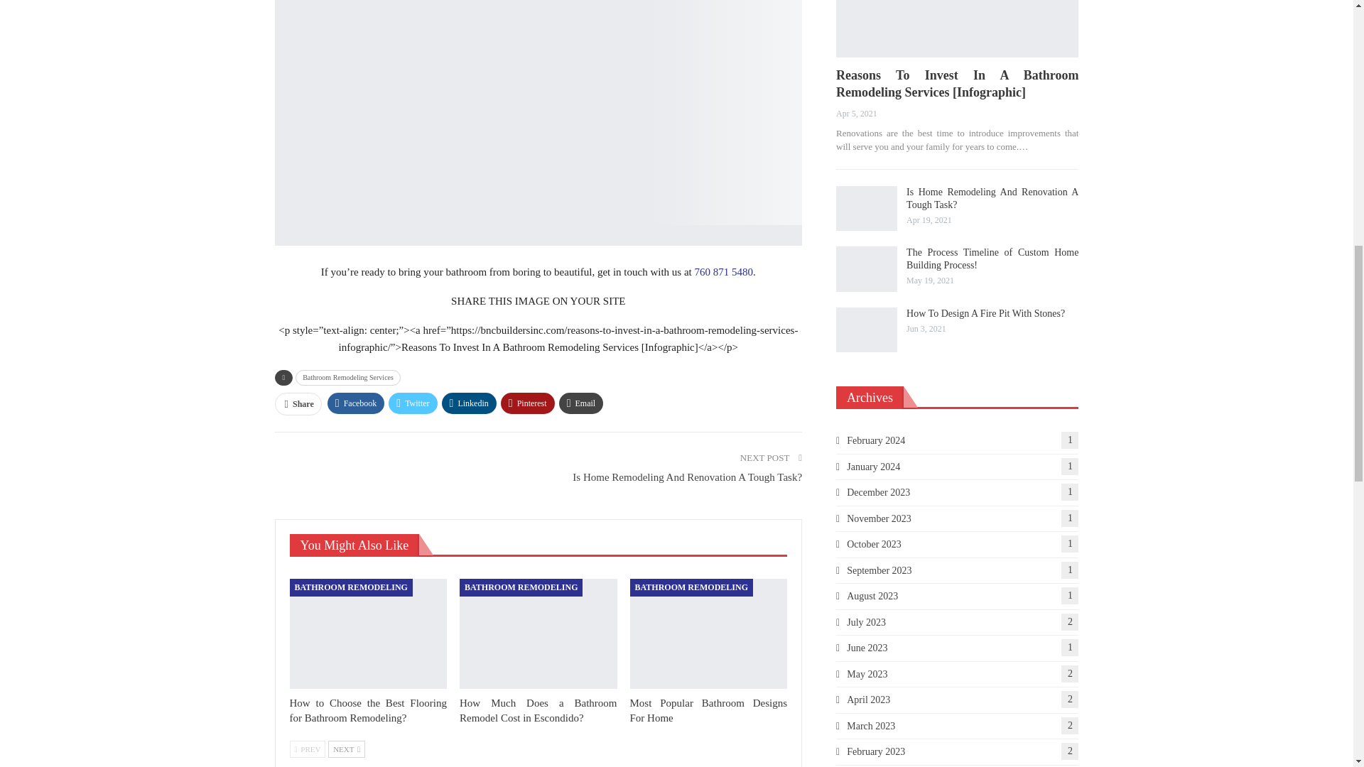  I want to click on The Process Timeline of Custom Home Building Process!, so click(867, 268).